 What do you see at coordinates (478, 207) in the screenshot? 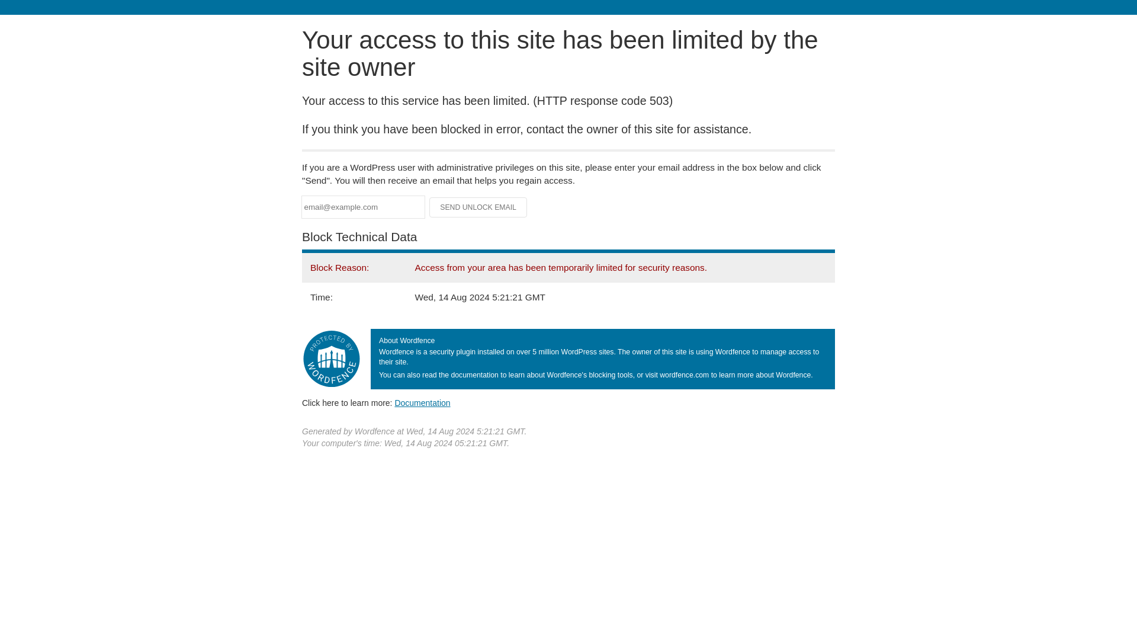
I see `Send Unlock Email` at bounding box center [478, 207].